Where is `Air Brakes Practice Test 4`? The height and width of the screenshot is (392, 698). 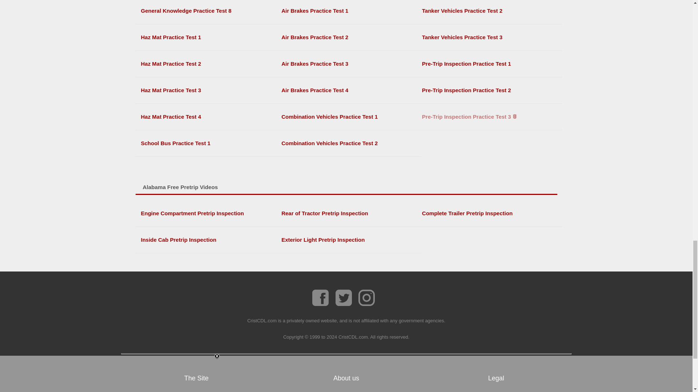
Air Brakes Practice Test 4 is located at coordinates (348, 90).